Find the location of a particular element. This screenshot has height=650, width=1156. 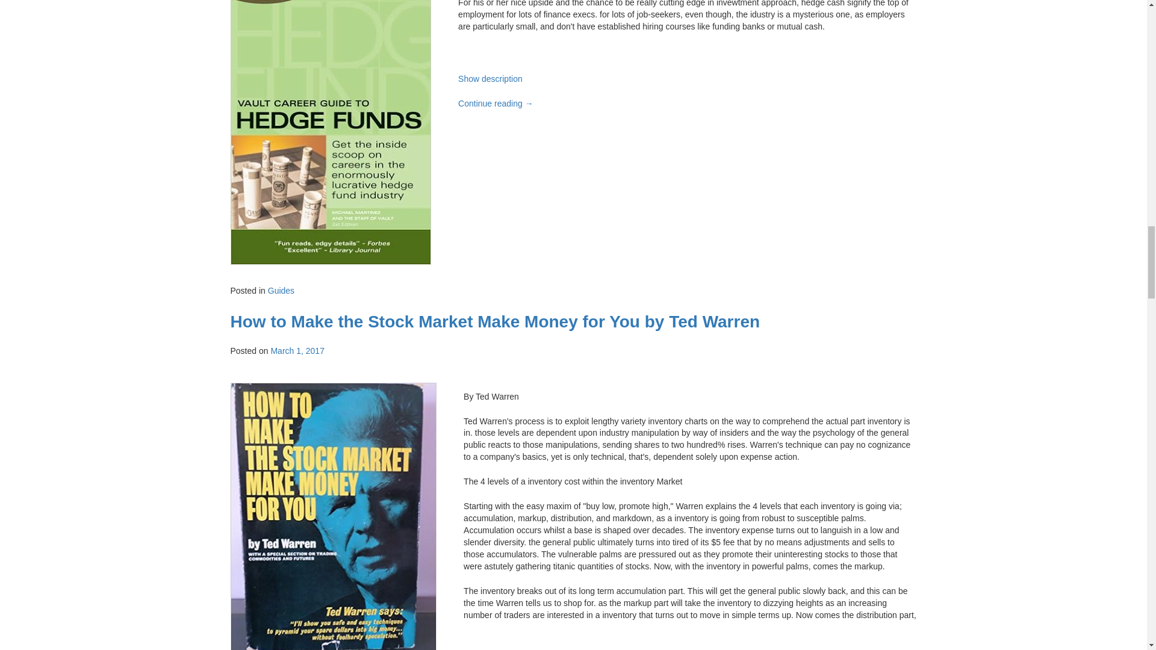

March 1, 2017 is located at coordinates (297, 350).